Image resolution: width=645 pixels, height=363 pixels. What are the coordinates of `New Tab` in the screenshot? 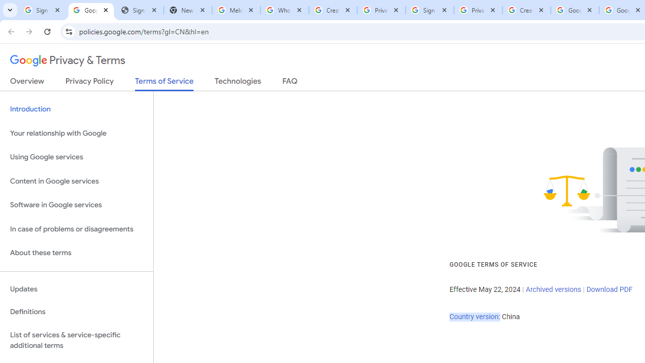 It's located at (188, 10).